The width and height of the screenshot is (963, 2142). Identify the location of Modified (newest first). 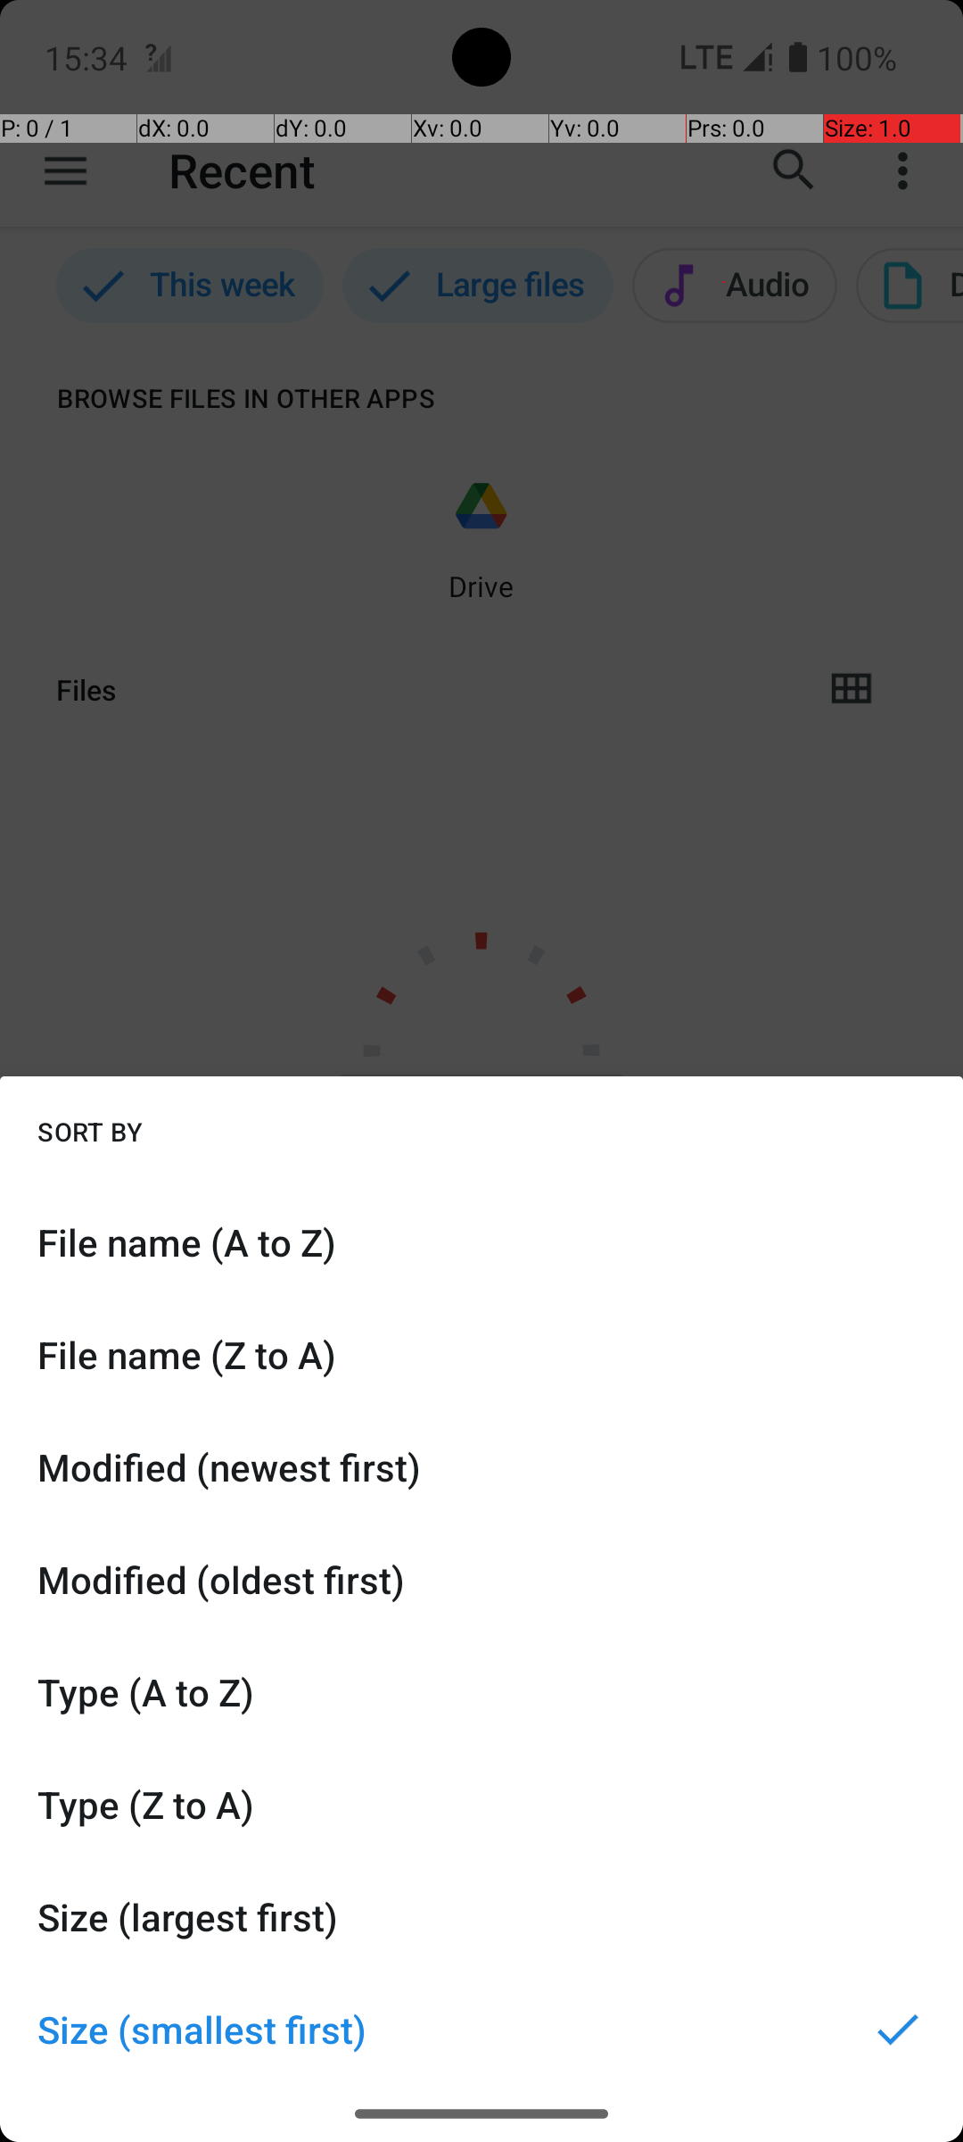
(481, 1467).